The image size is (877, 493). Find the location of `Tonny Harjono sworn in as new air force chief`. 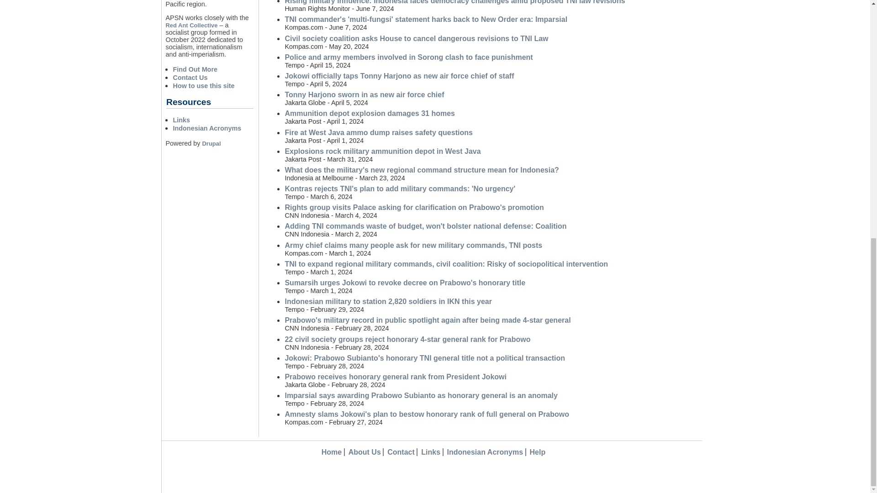

Tonny Harjono sworn in as new air force chief is located at coordinates (364, 94).